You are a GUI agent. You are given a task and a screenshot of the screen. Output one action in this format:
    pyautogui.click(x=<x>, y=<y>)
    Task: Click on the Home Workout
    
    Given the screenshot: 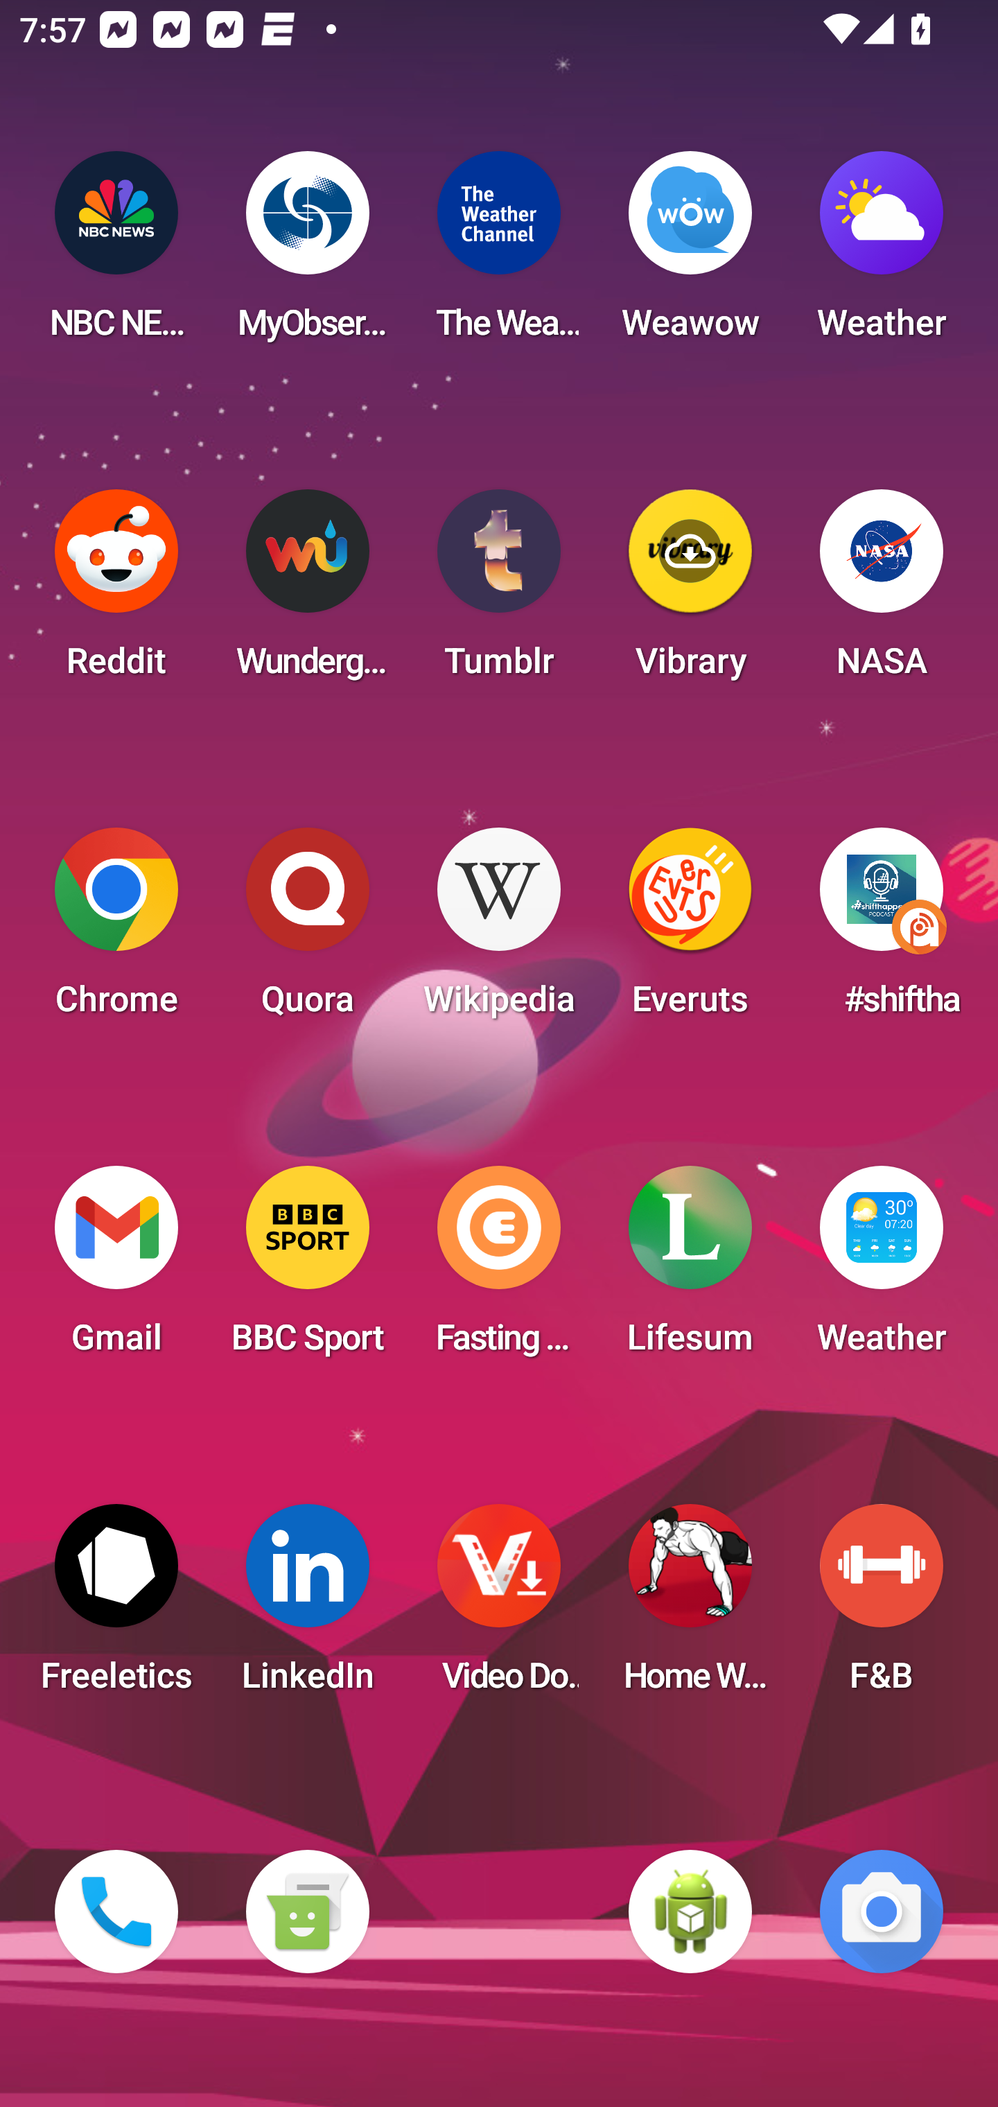 What is the action you would take?
    pyautogui.click(x=690, y=1607)
    